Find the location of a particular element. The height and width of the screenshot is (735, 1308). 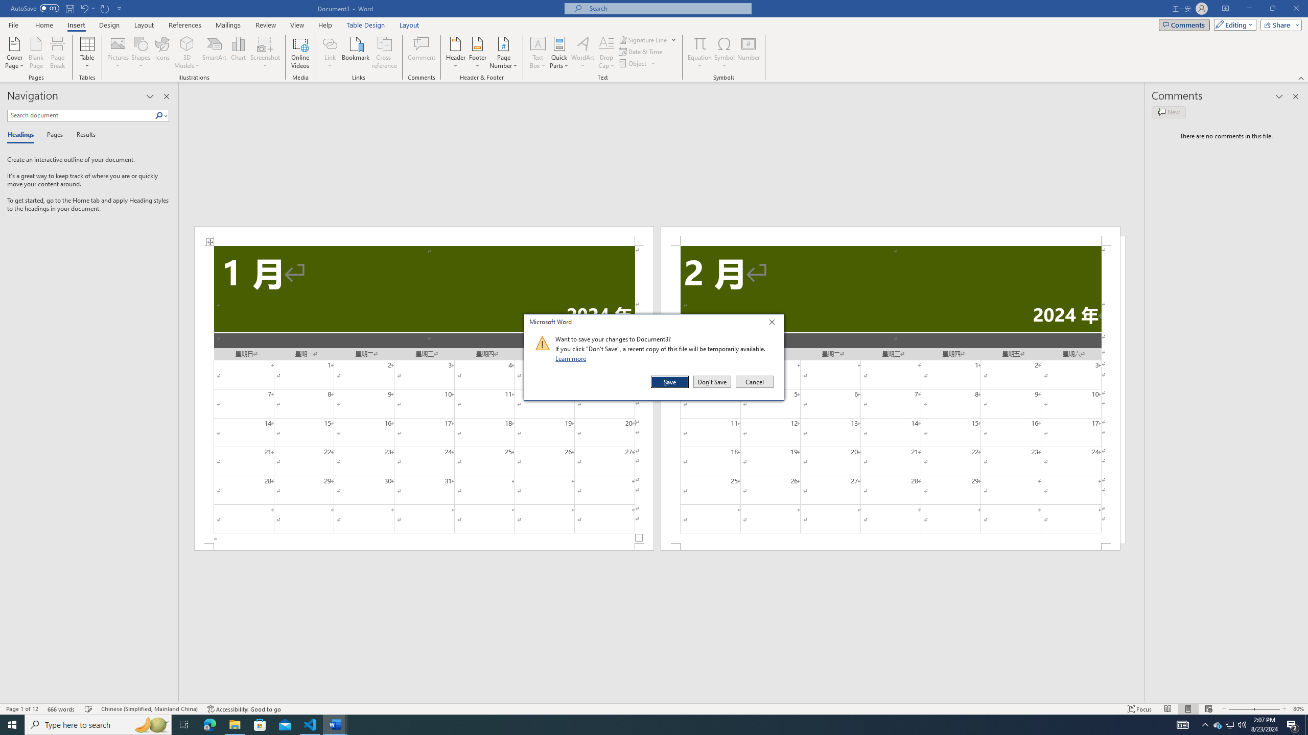

3D Models is located at coordinates (187, 53).